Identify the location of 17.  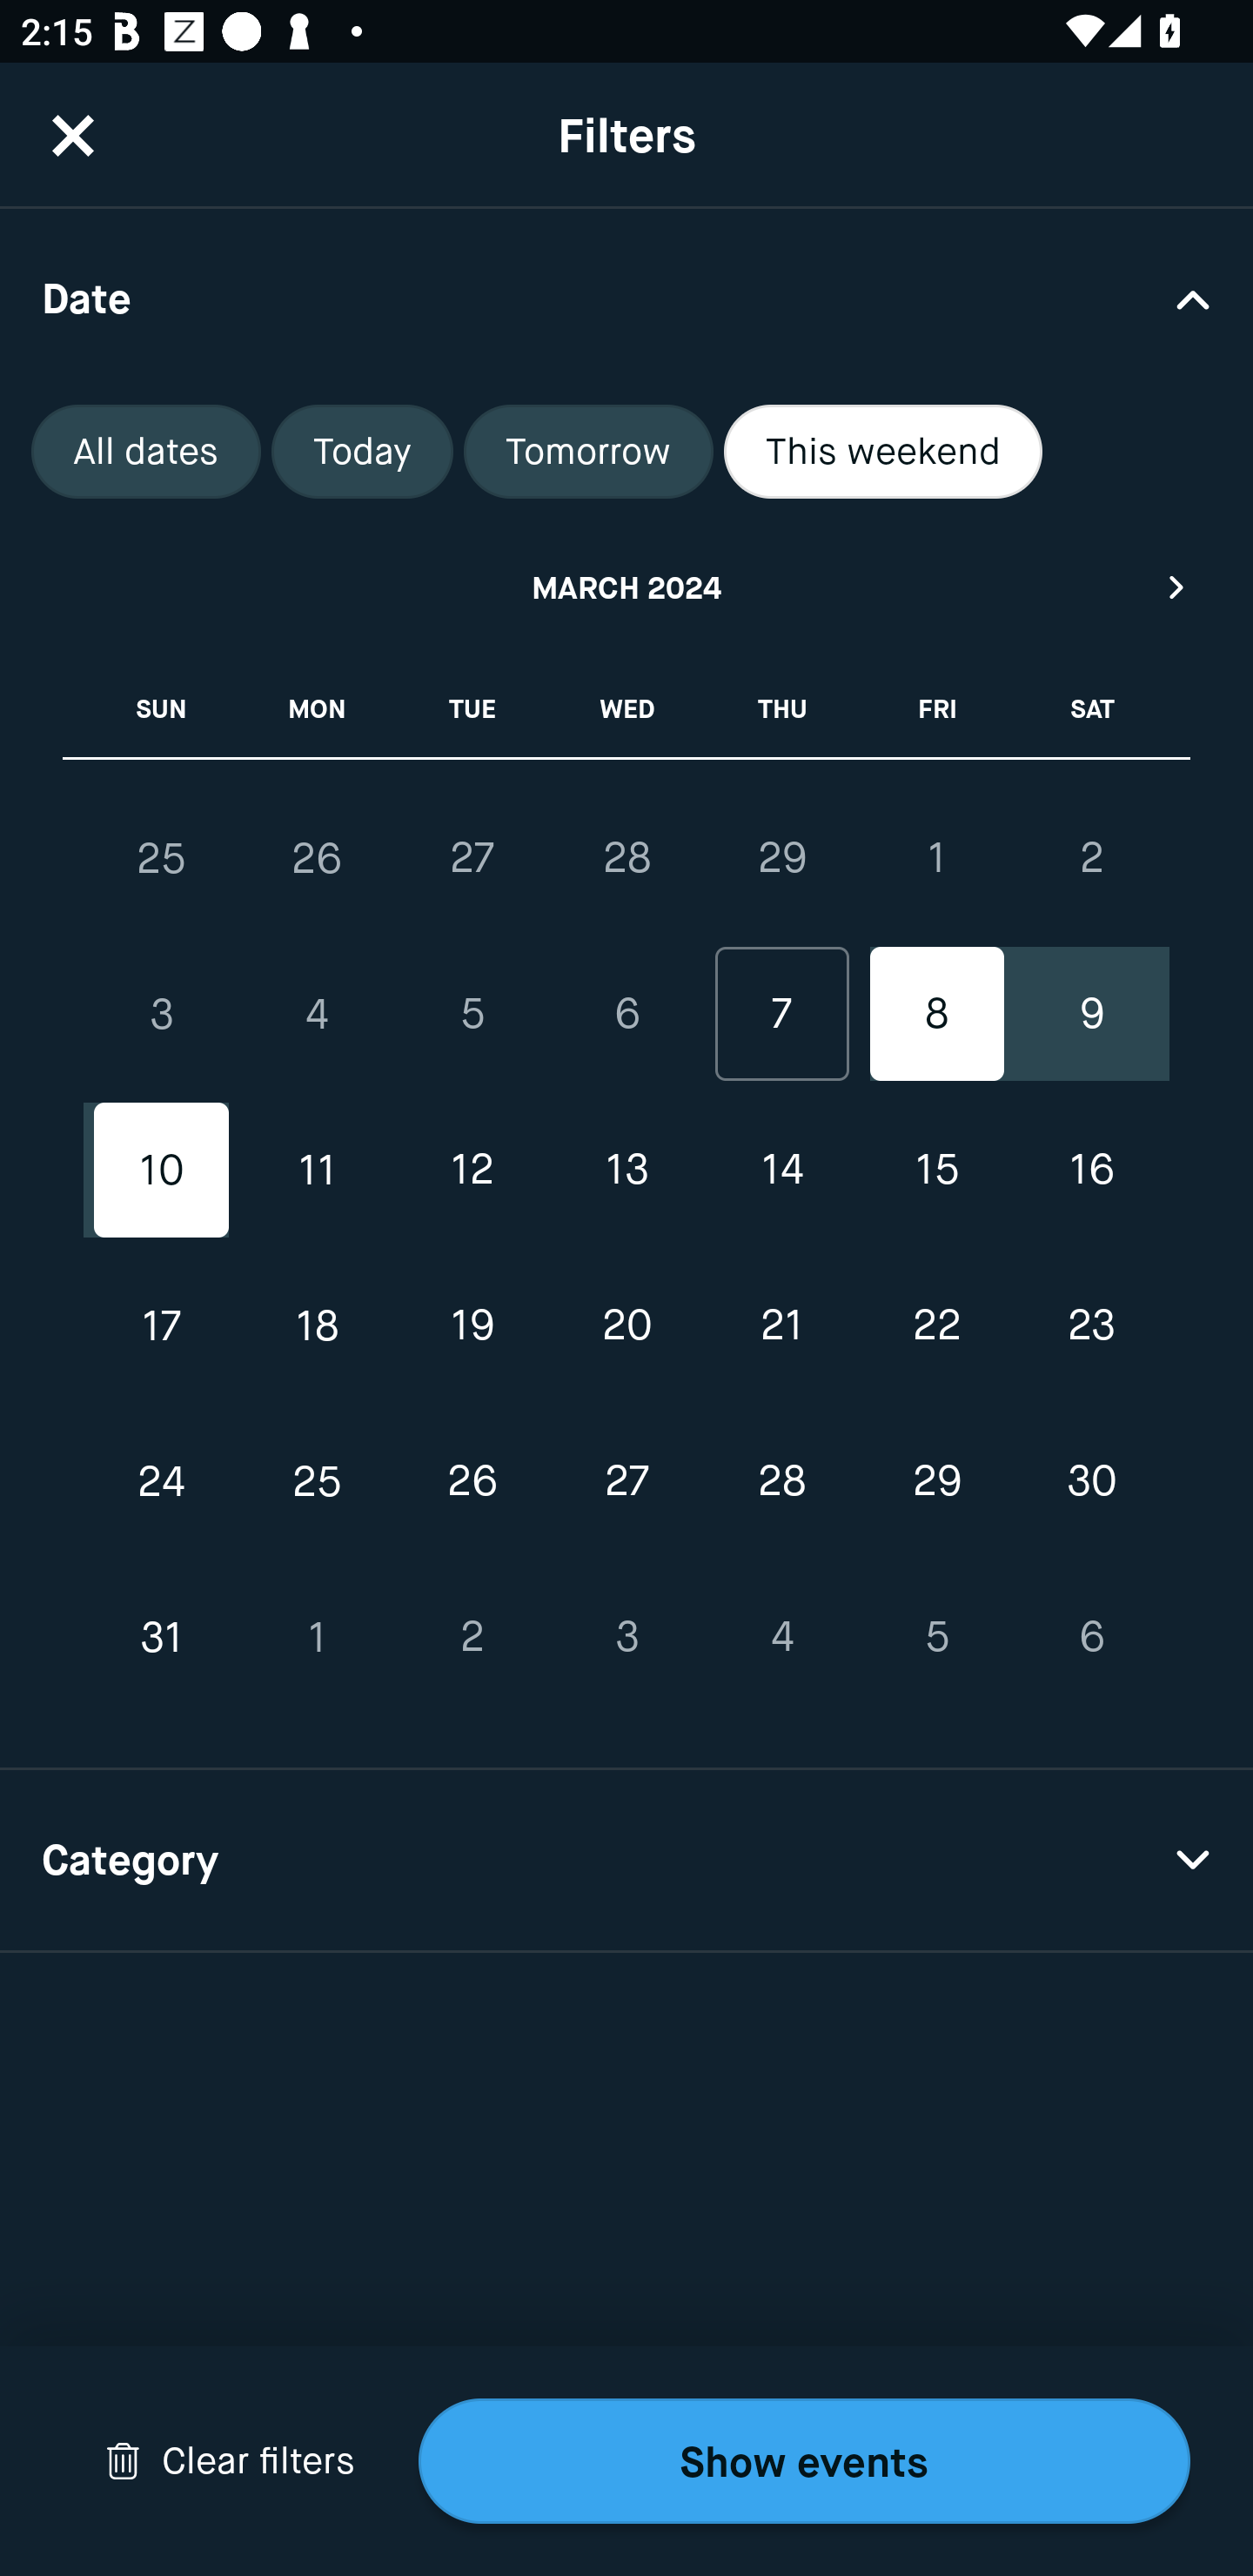
(162, 1325).